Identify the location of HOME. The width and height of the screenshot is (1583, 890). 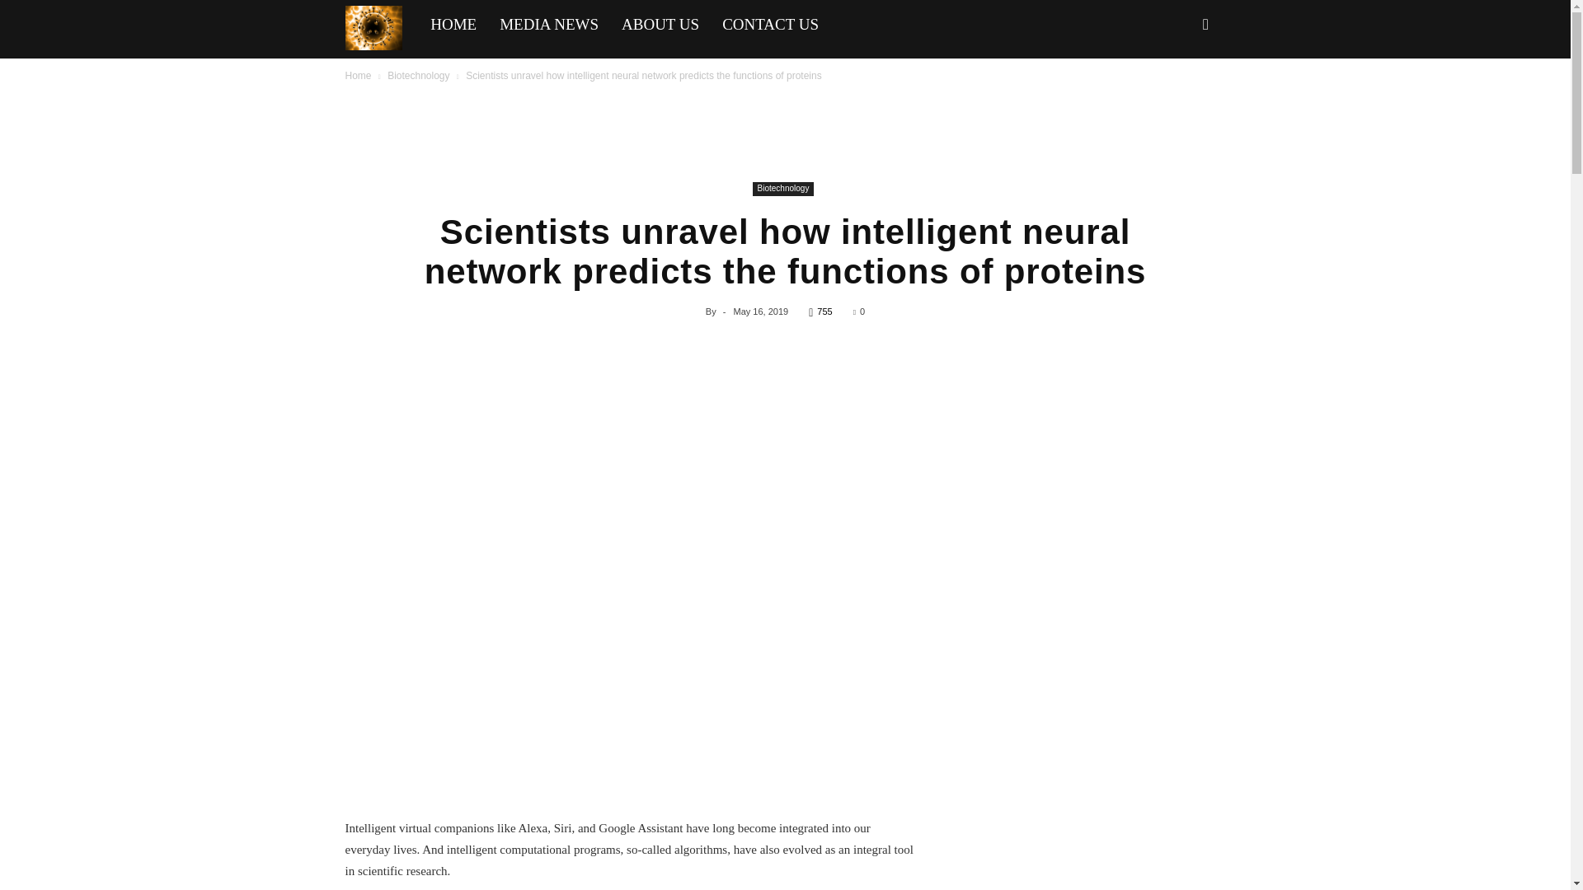
(453, 25).